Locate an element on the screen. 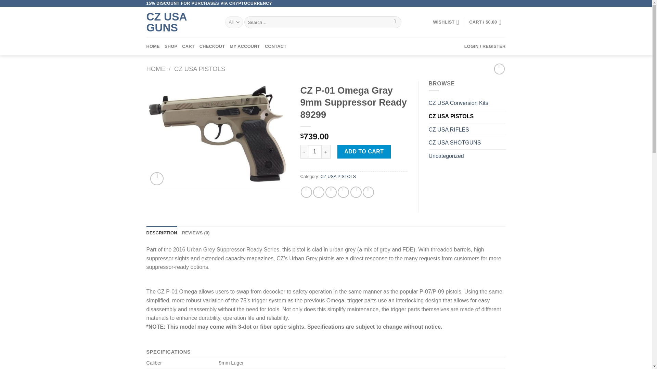 Image resolution: width=657 pixels, height=369 pixels. CONTACT is located at coordinates (275, 46).